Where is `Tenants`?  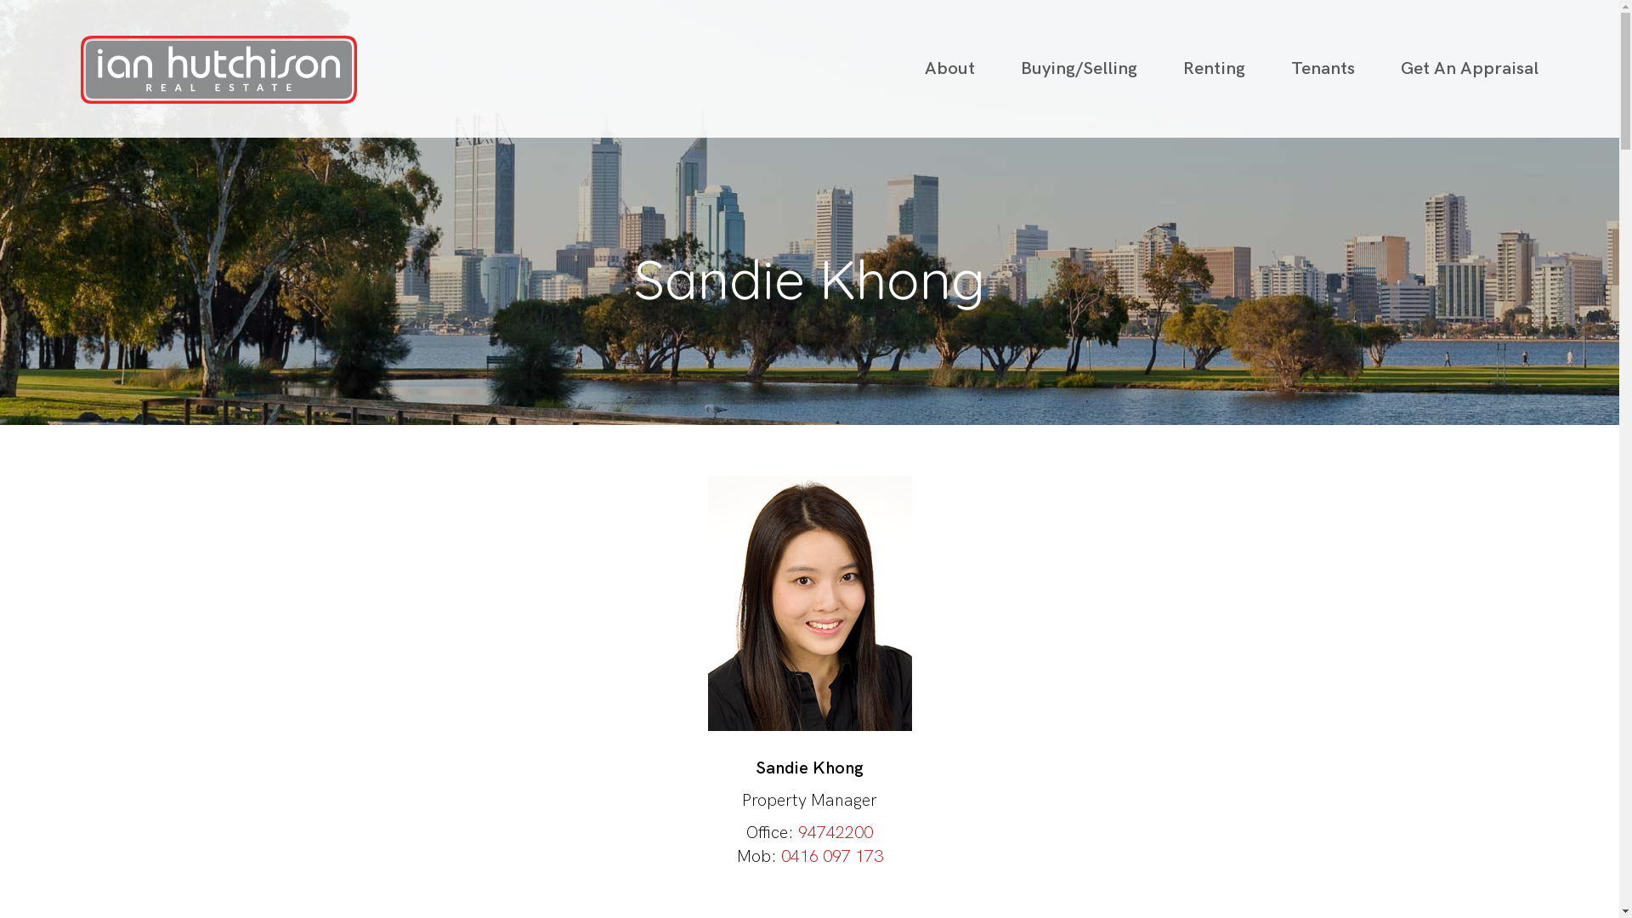
Tenants is located at coordinates (1323, 69).